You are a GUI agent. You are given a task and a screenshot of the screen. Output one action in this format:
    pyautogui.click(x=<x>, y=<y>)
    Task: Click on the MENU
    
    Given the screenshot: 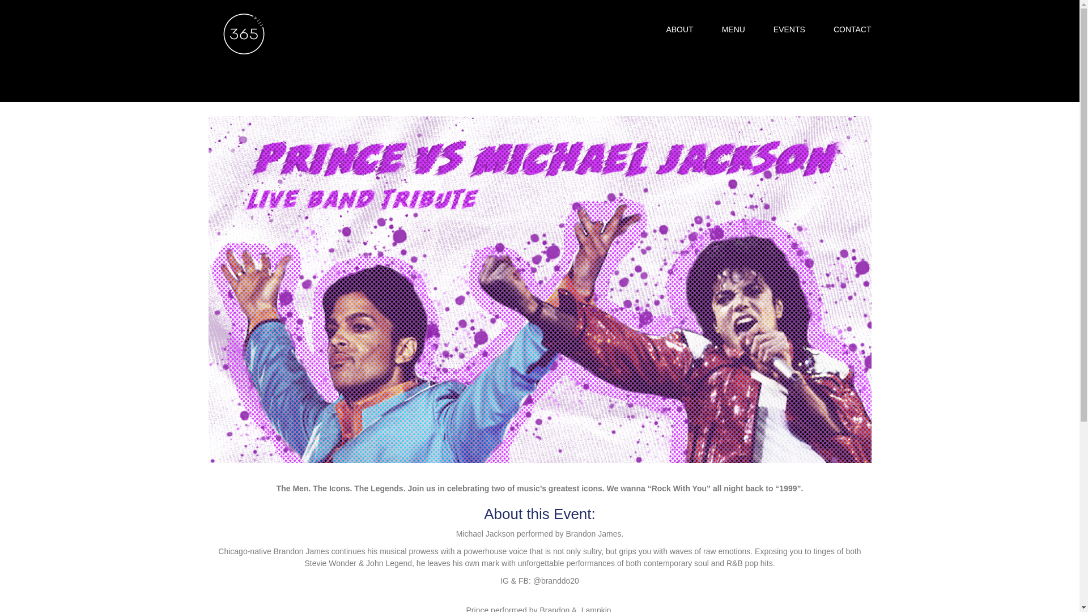 What is the action you would take?
    pyautogui.click(x=733, y=29)
    